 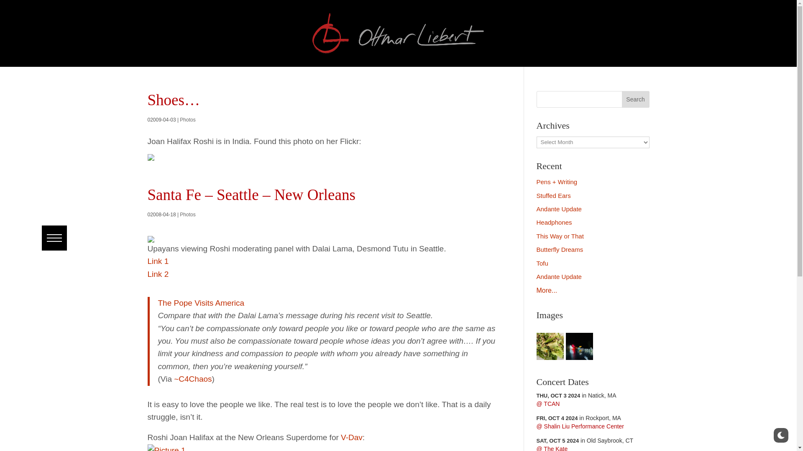 I want to click on ol-hand-drawn-logo-8bit, so click(x=398, y=33).